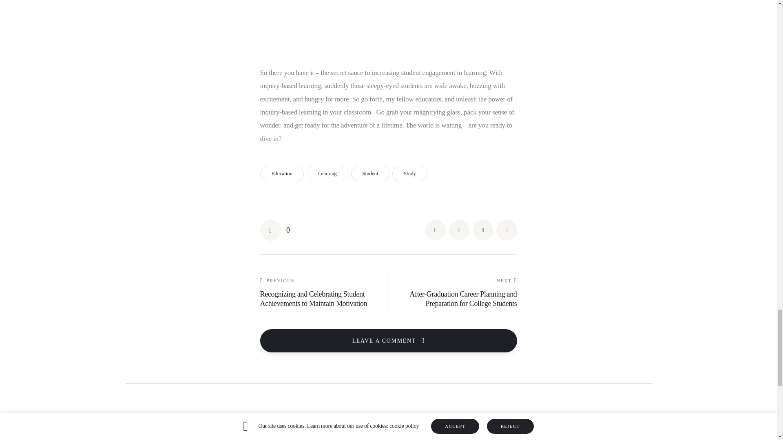  Describe the element at coordinates (325, 438) in the screenshot. I see `How to Manage Test Anxiety and Boost Your Confidence` at that location.